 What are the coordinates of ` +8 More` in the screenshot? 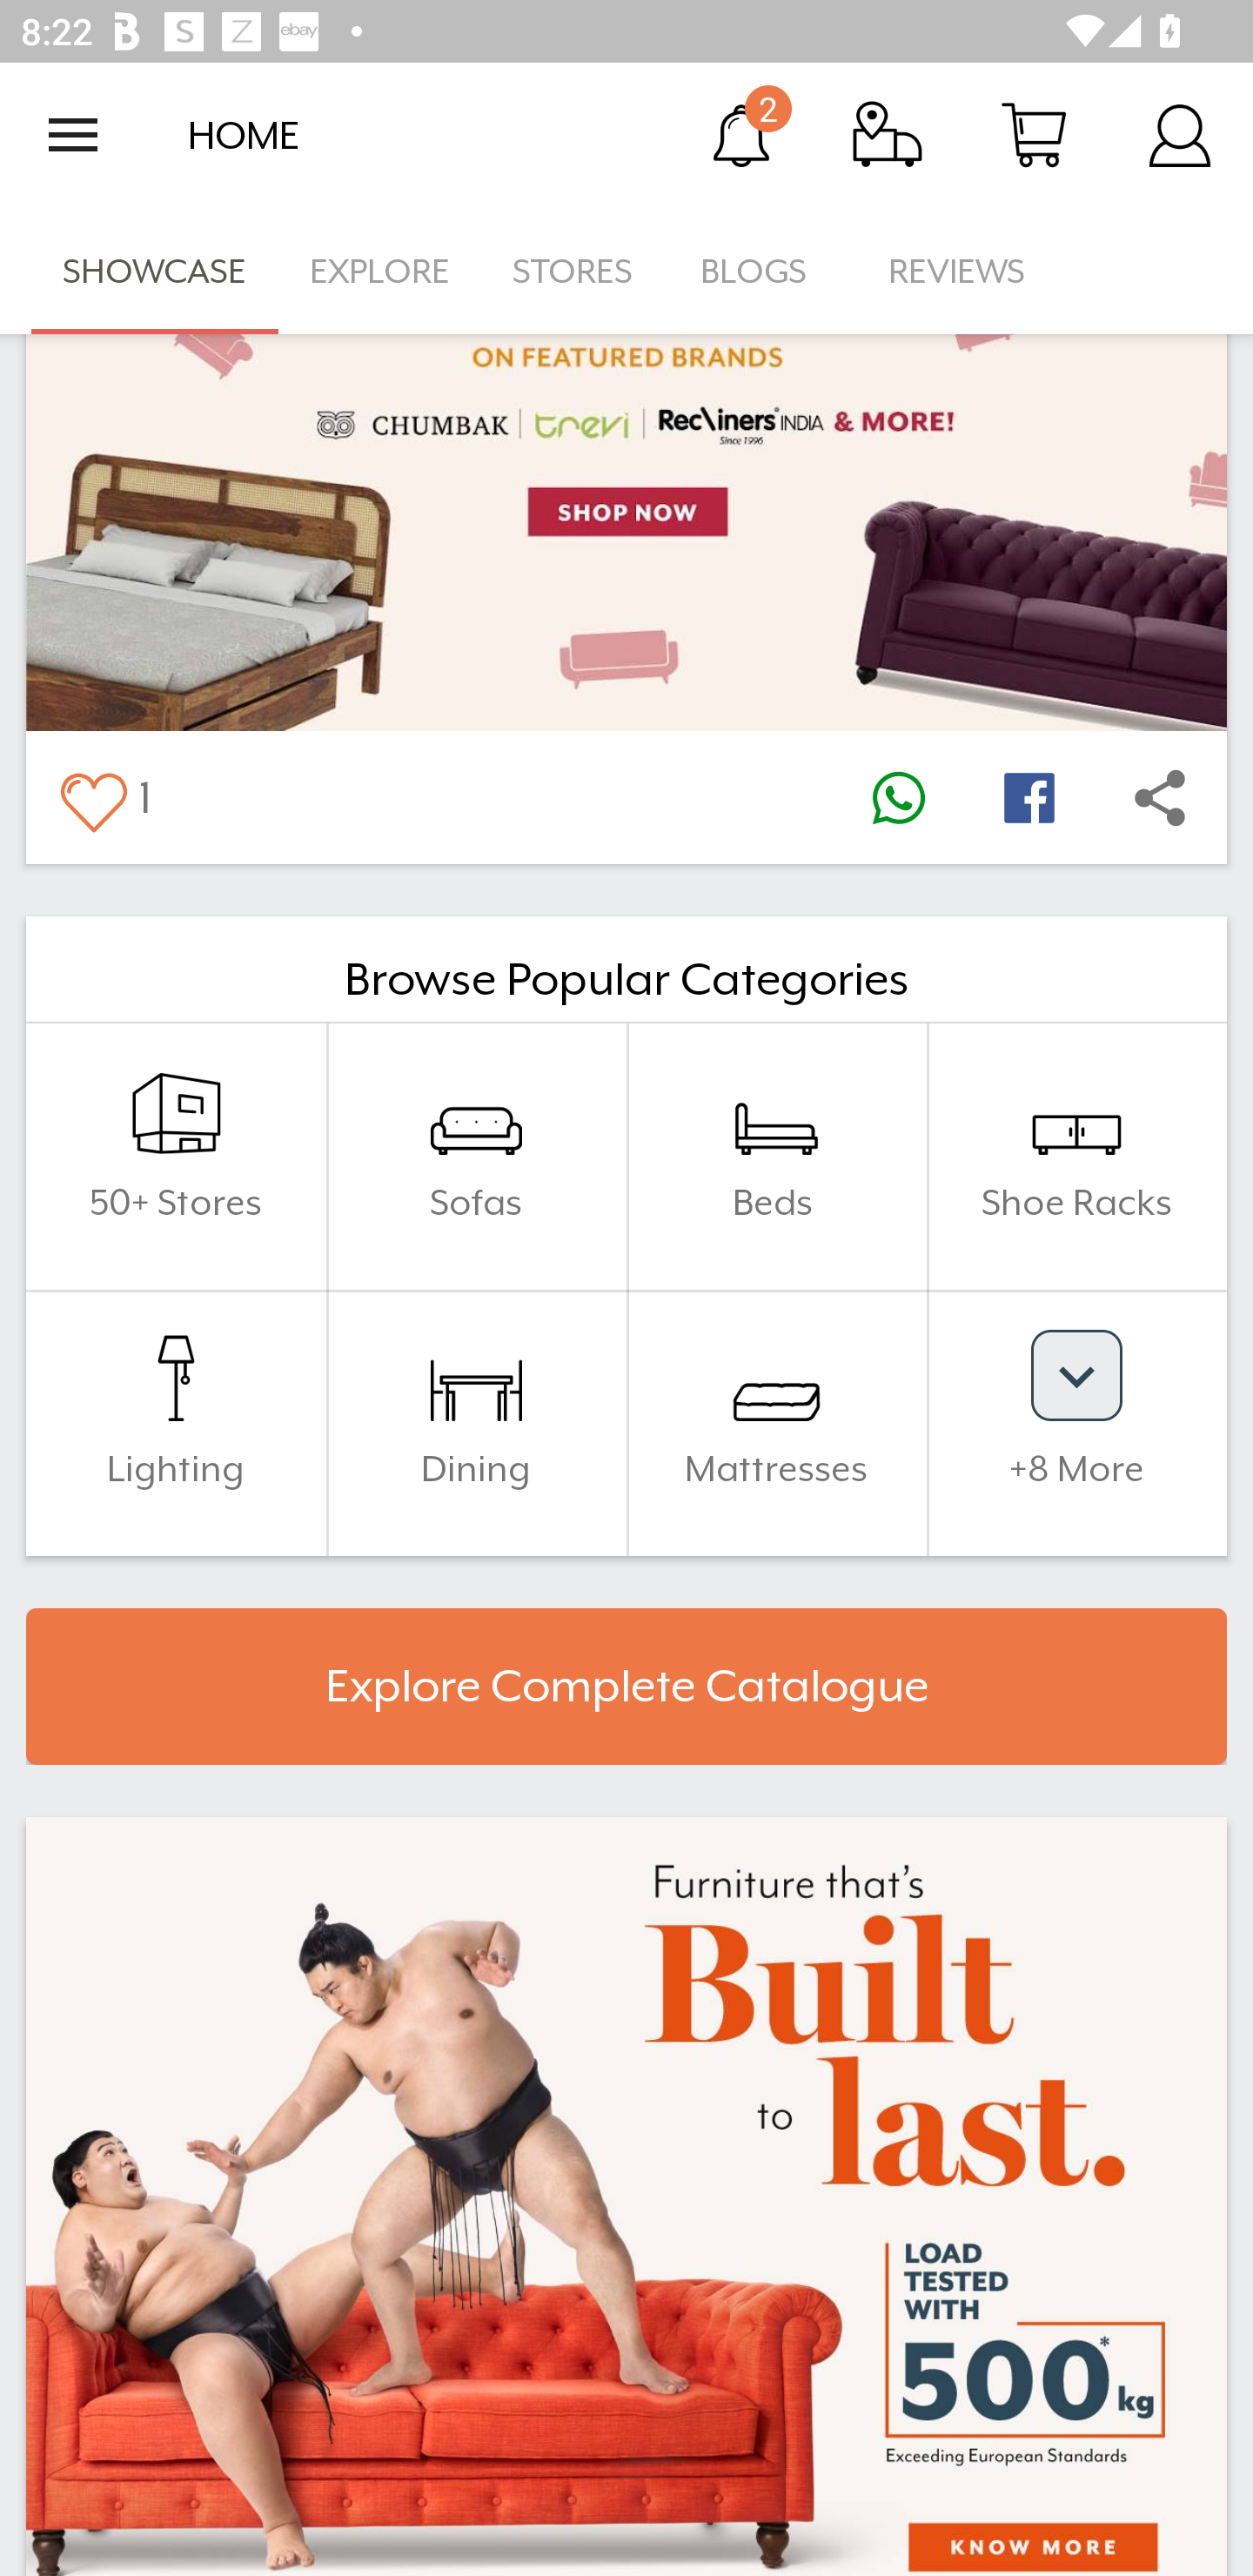 It's located at (1076, 1422).